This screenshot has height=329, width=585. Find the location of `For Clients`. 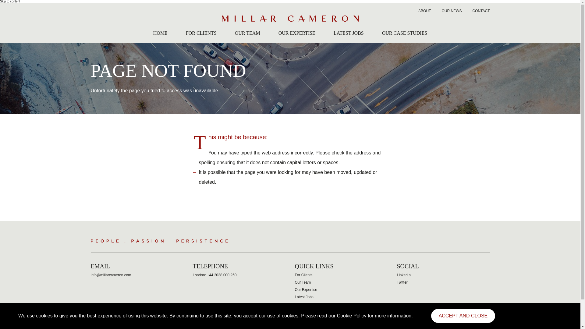

For Clients is located at coordinates (303, 275).